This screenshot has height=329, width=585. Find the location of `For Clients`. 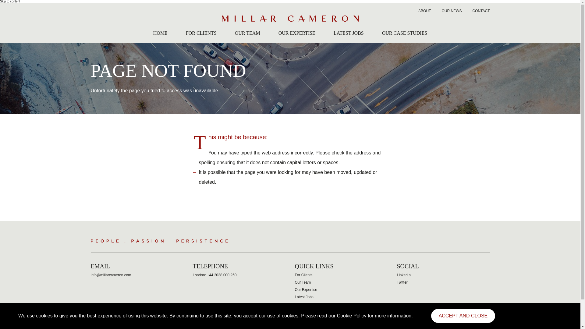

For Clients is located at coordinates (303, 275).